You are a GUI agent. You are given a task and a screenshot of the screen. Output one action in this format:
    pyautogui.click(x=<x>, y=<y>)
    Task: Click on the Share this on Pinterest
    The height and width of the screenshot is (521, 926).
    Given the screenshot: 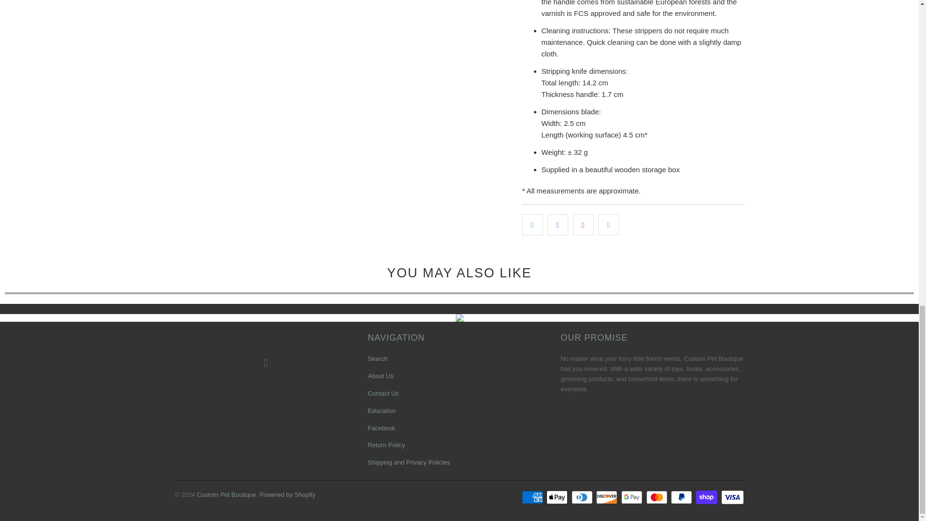 What is the action you would take?
    pyautogui.click(x=583, y=225)
    